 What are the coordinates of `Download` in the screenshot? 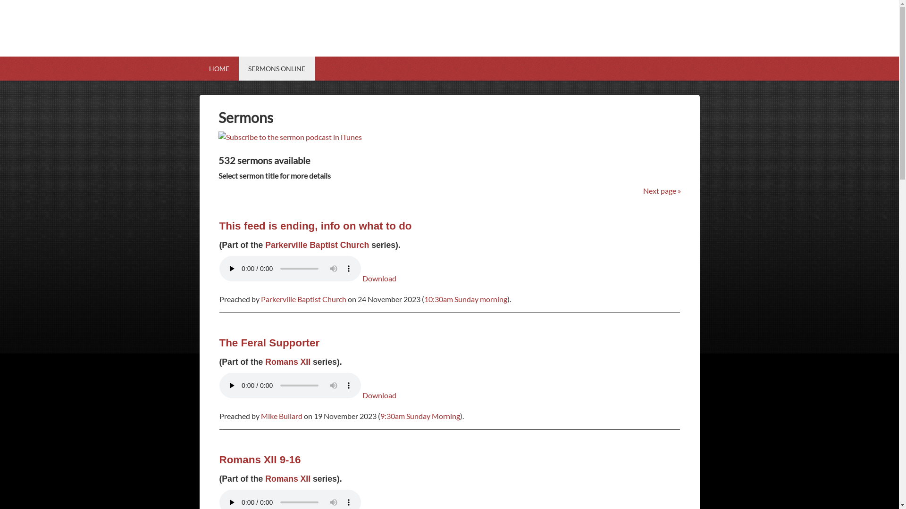 It's located at (379, 395).